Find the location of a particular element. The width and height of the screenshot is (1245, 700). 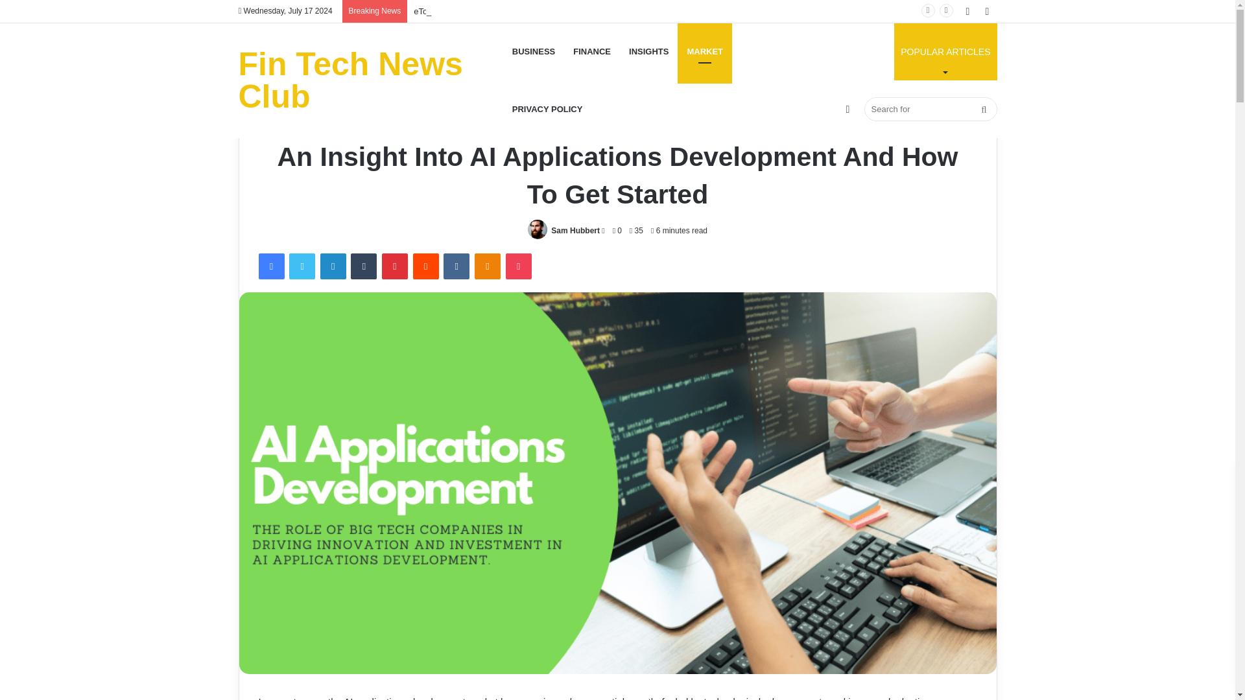

Sam Hubbert is located at coordinates (576, 230).